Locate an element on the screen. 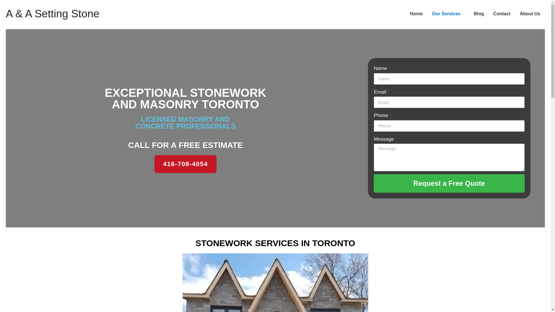 The height and width of the screenshot is (312, 555). Request a Free Quote is located at coordinates (449, 183).